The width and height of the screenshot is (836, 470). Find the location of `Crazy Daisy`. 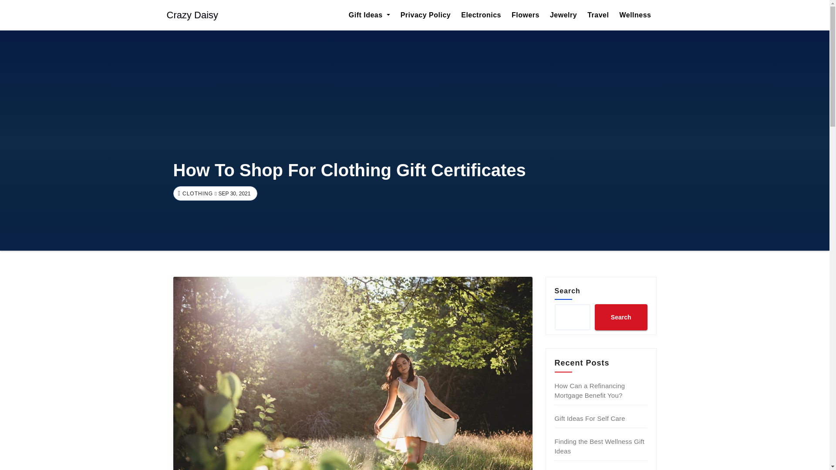

Crazy Daisy is located at coordinates (192, 15).